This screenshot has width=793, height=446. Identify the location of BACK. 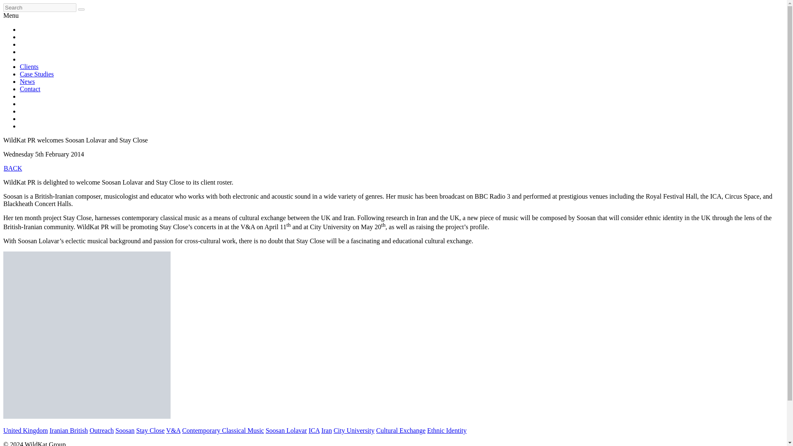
(12, 168).